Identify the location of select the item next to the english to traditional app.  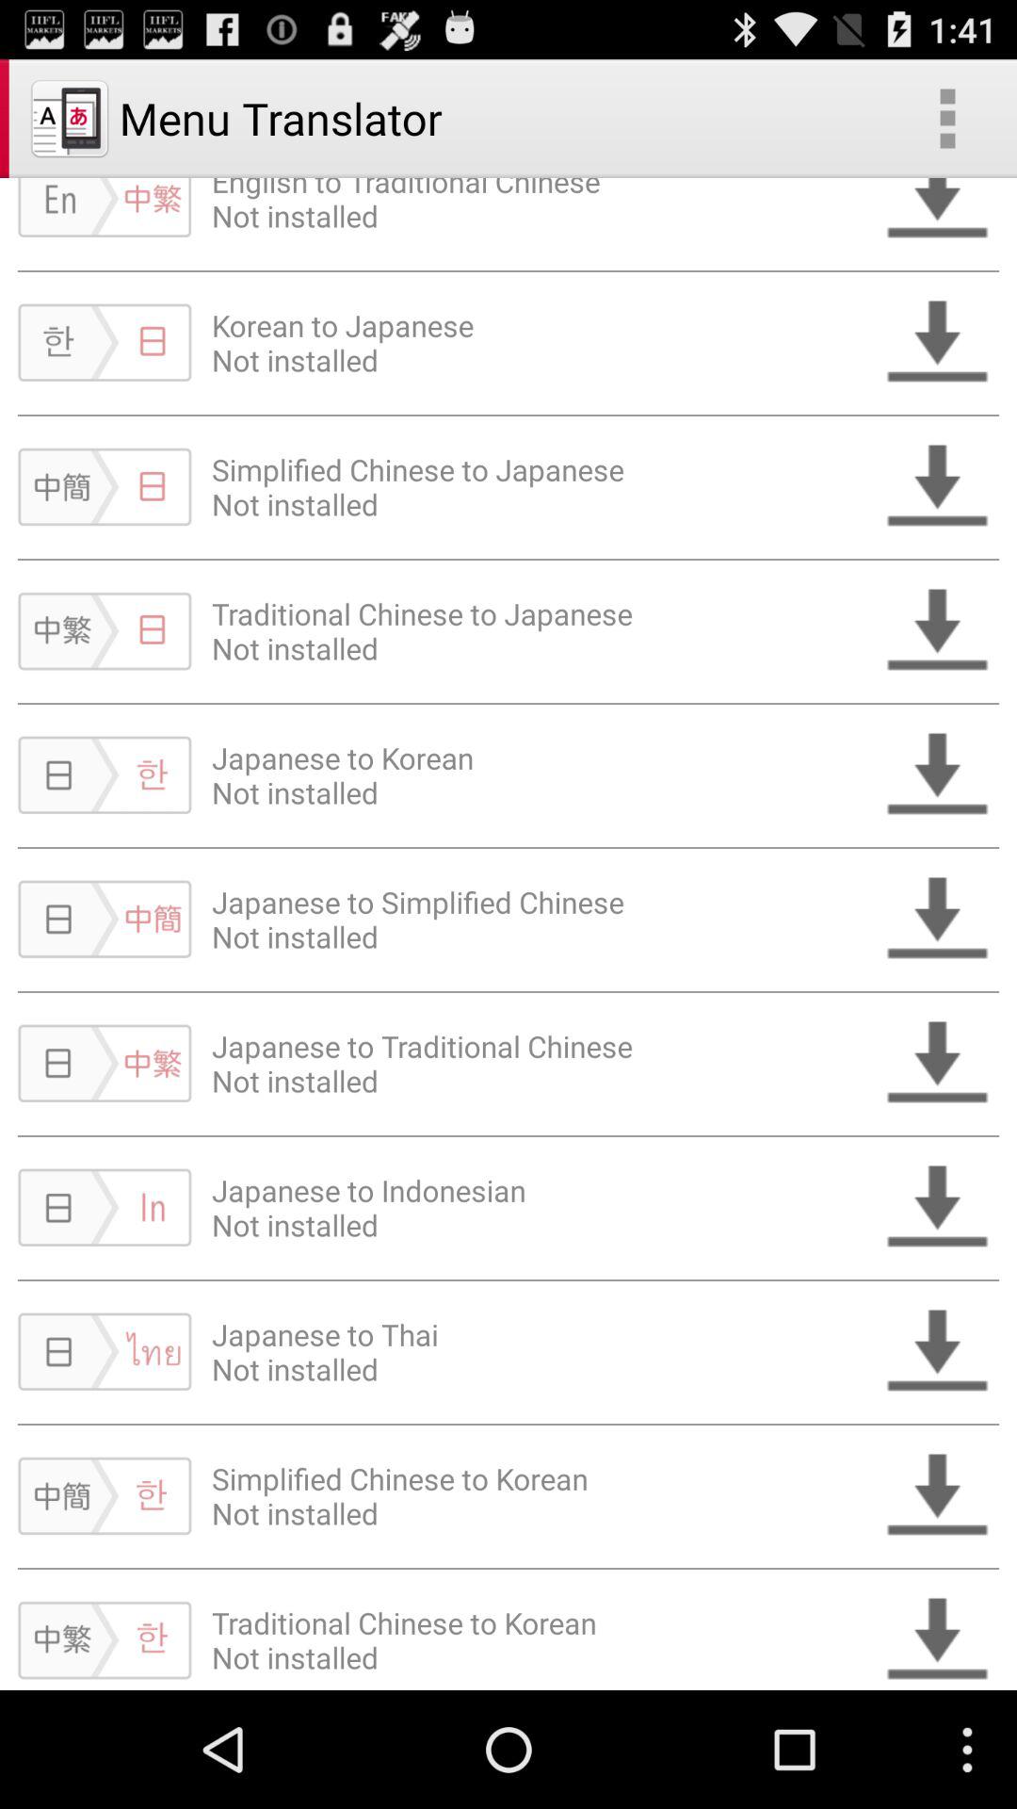
(947, 119).